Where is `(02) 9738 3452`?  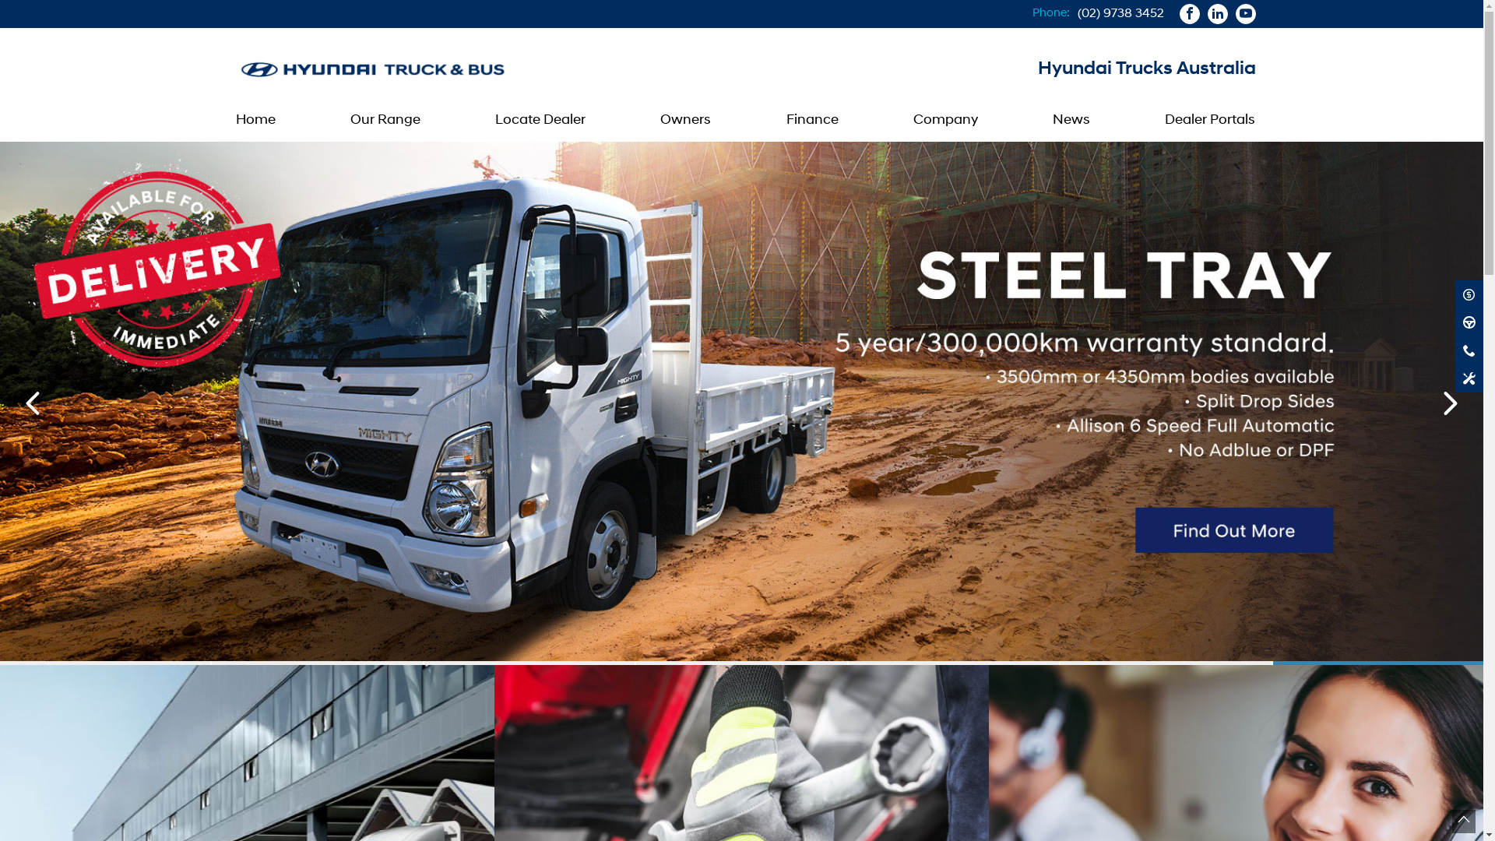
(02) 9738 3452 is located at coordinates (1121, 14).